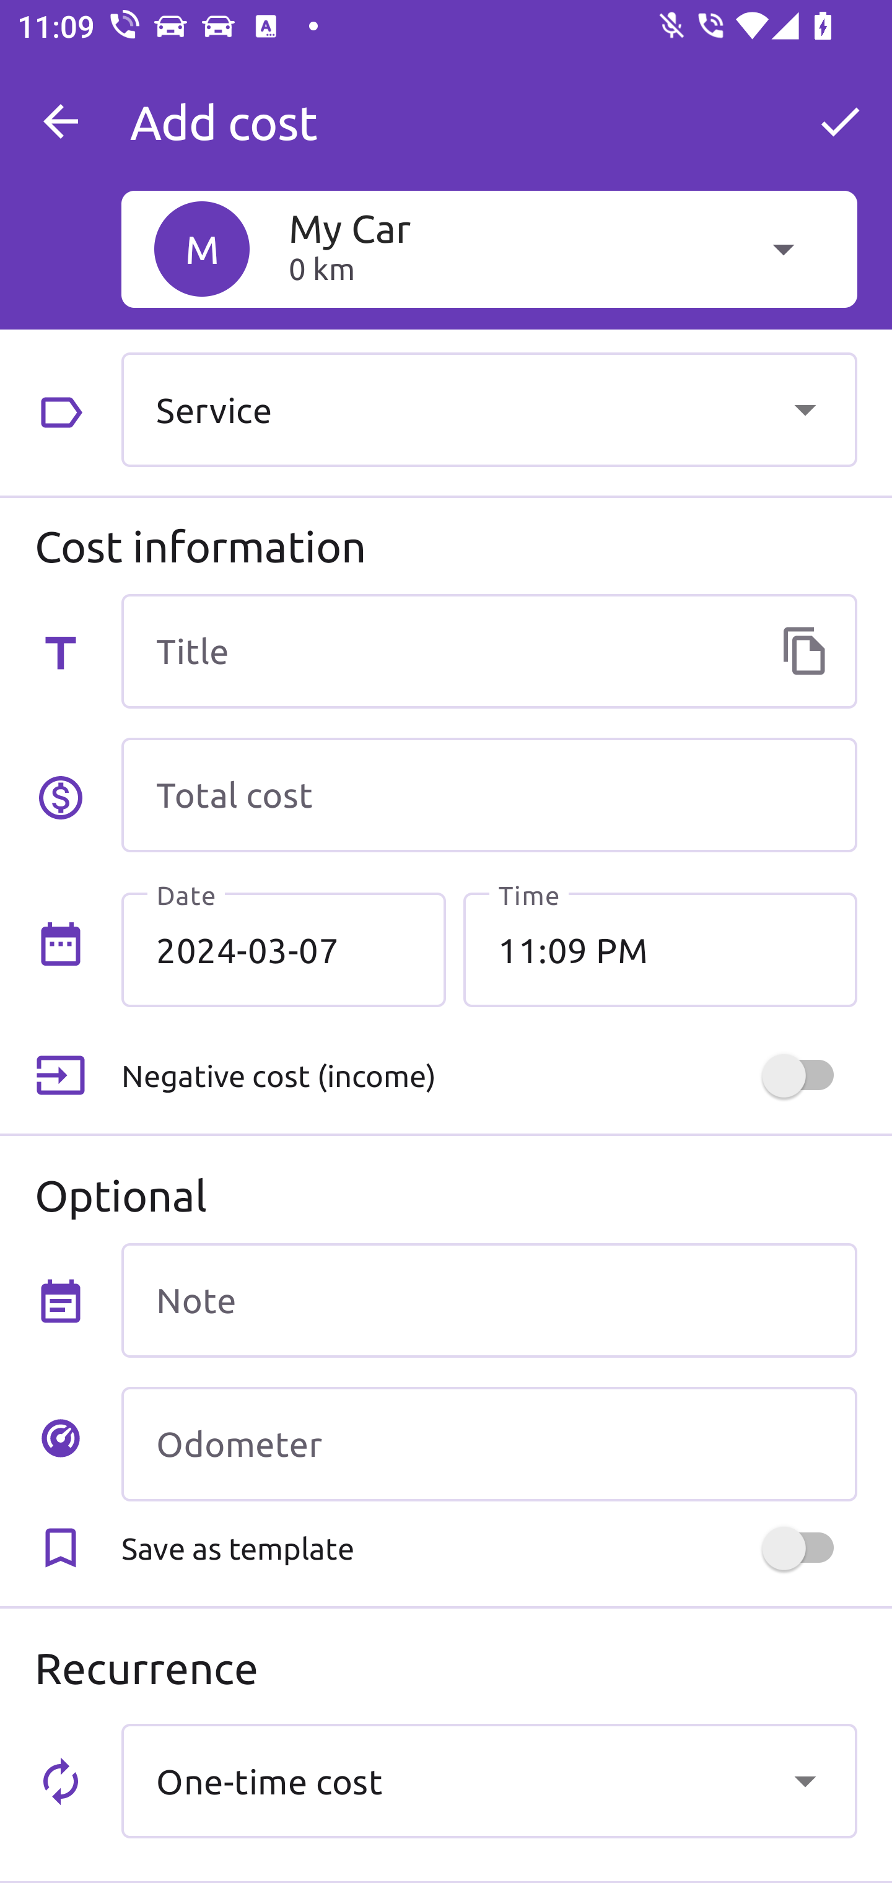  I want to click on Navigate up, so click(61, 121).